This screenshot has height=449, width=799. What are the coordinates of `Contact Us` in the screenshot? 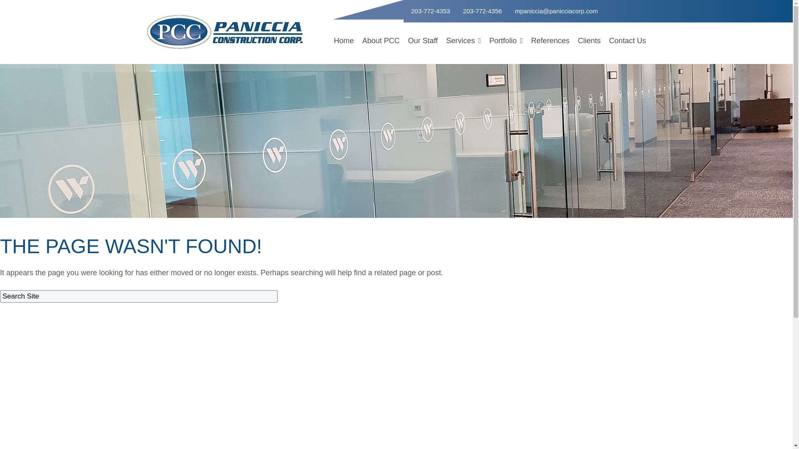 It's located at (625, 41).